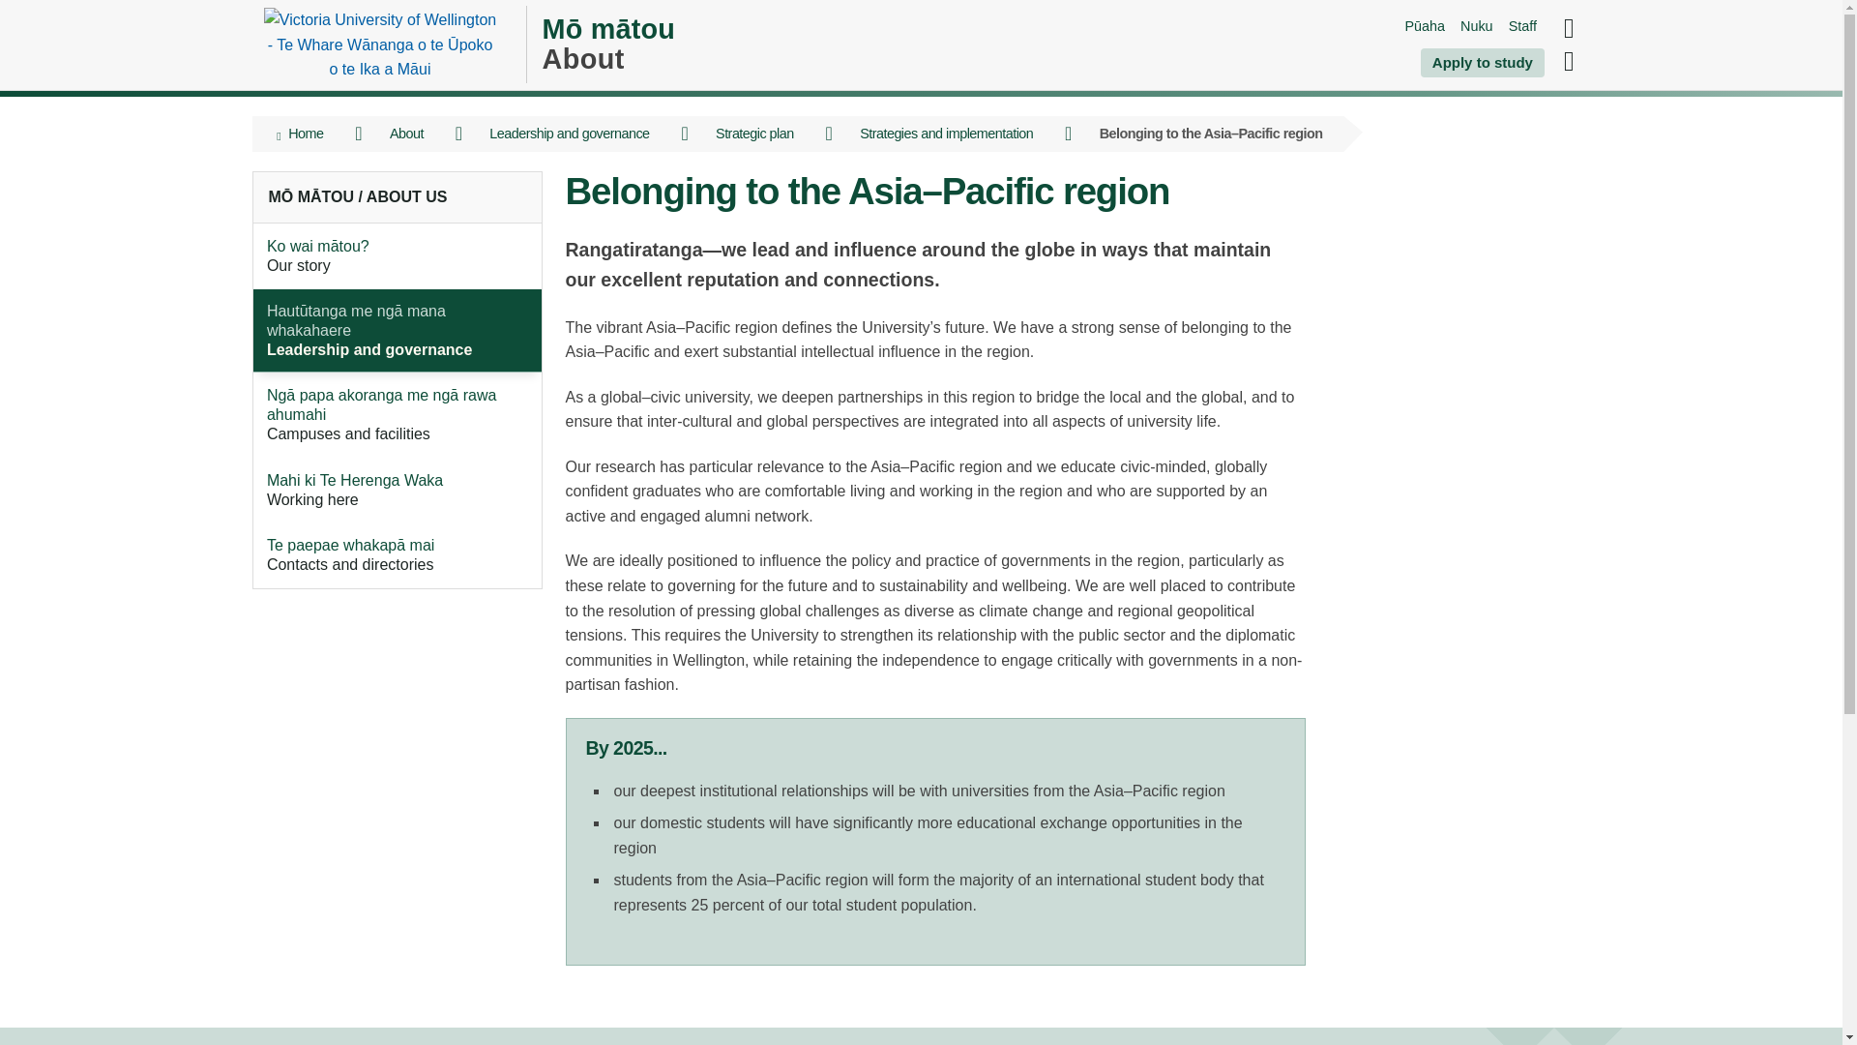 This screenshot has width=1857, height=1045. I want to click on Apply to study, so click(1482, 62).